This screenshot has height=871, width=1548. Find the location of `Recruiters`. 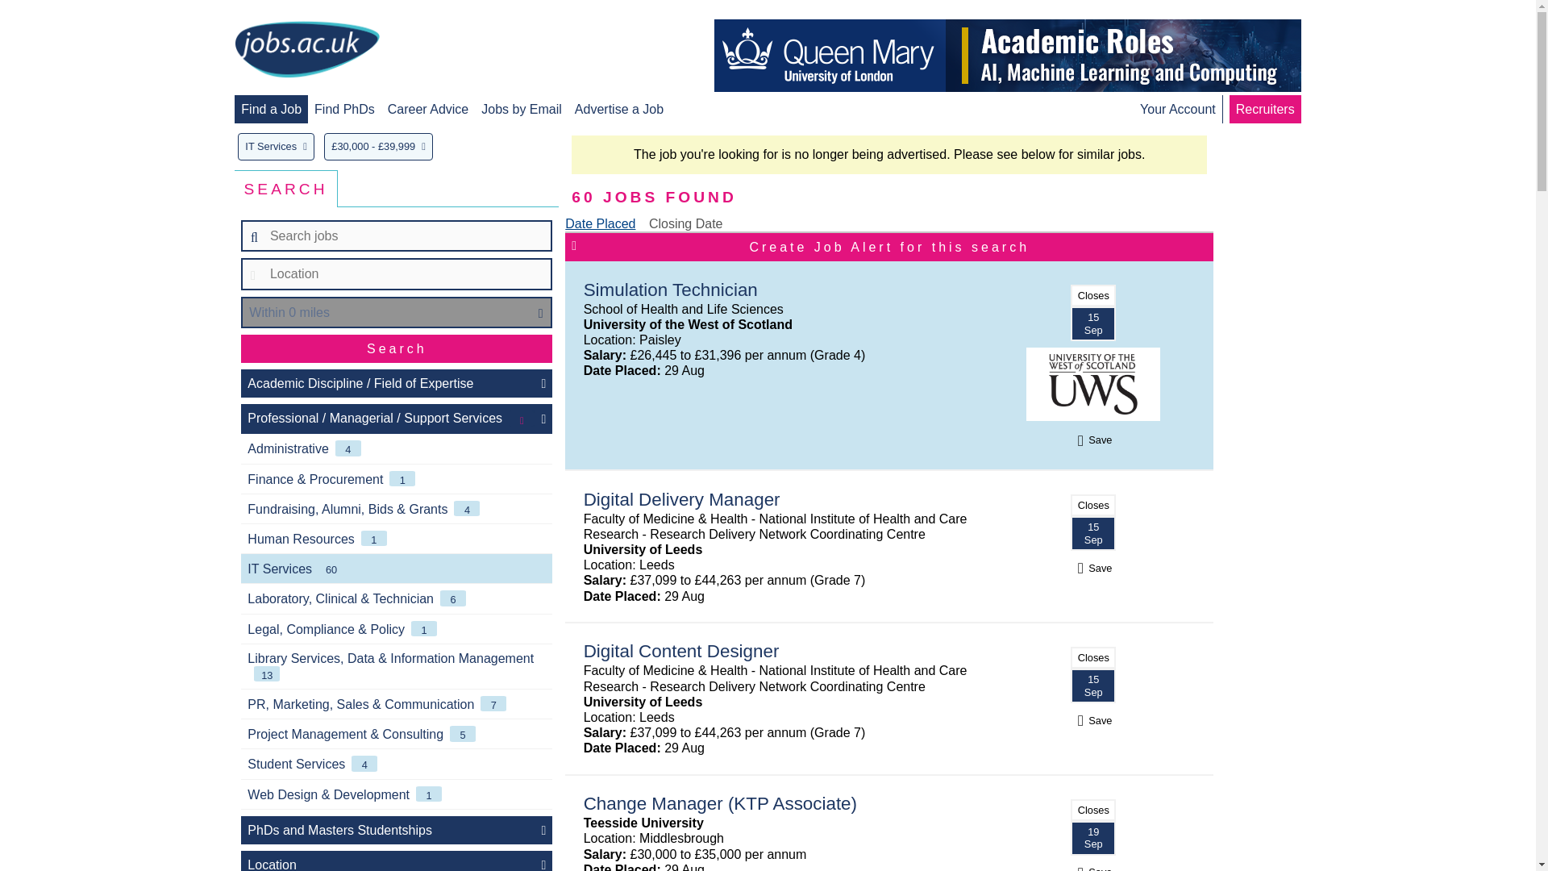

Recruiters is located at coordinates (1264, 109).